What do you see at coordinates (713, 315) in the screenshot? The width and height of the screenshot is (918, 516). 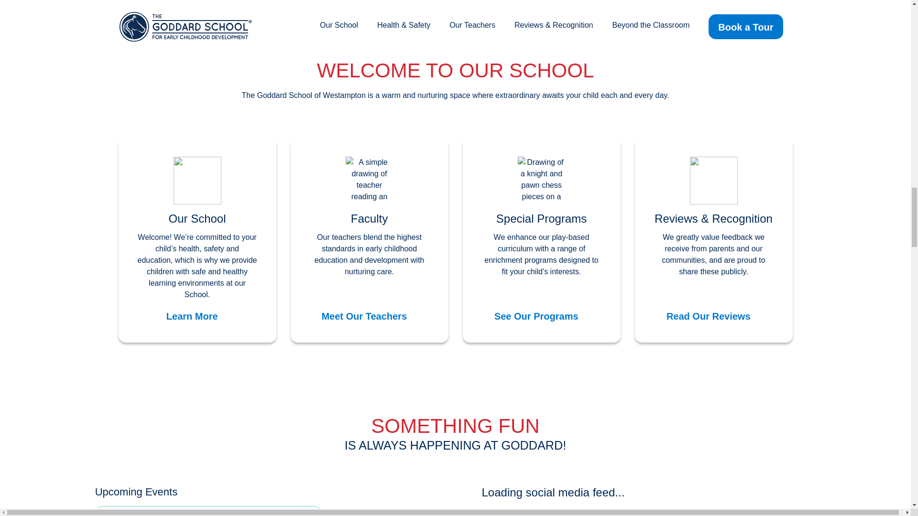 I see `Read Our Reviews` at bounding box center [713, 315].